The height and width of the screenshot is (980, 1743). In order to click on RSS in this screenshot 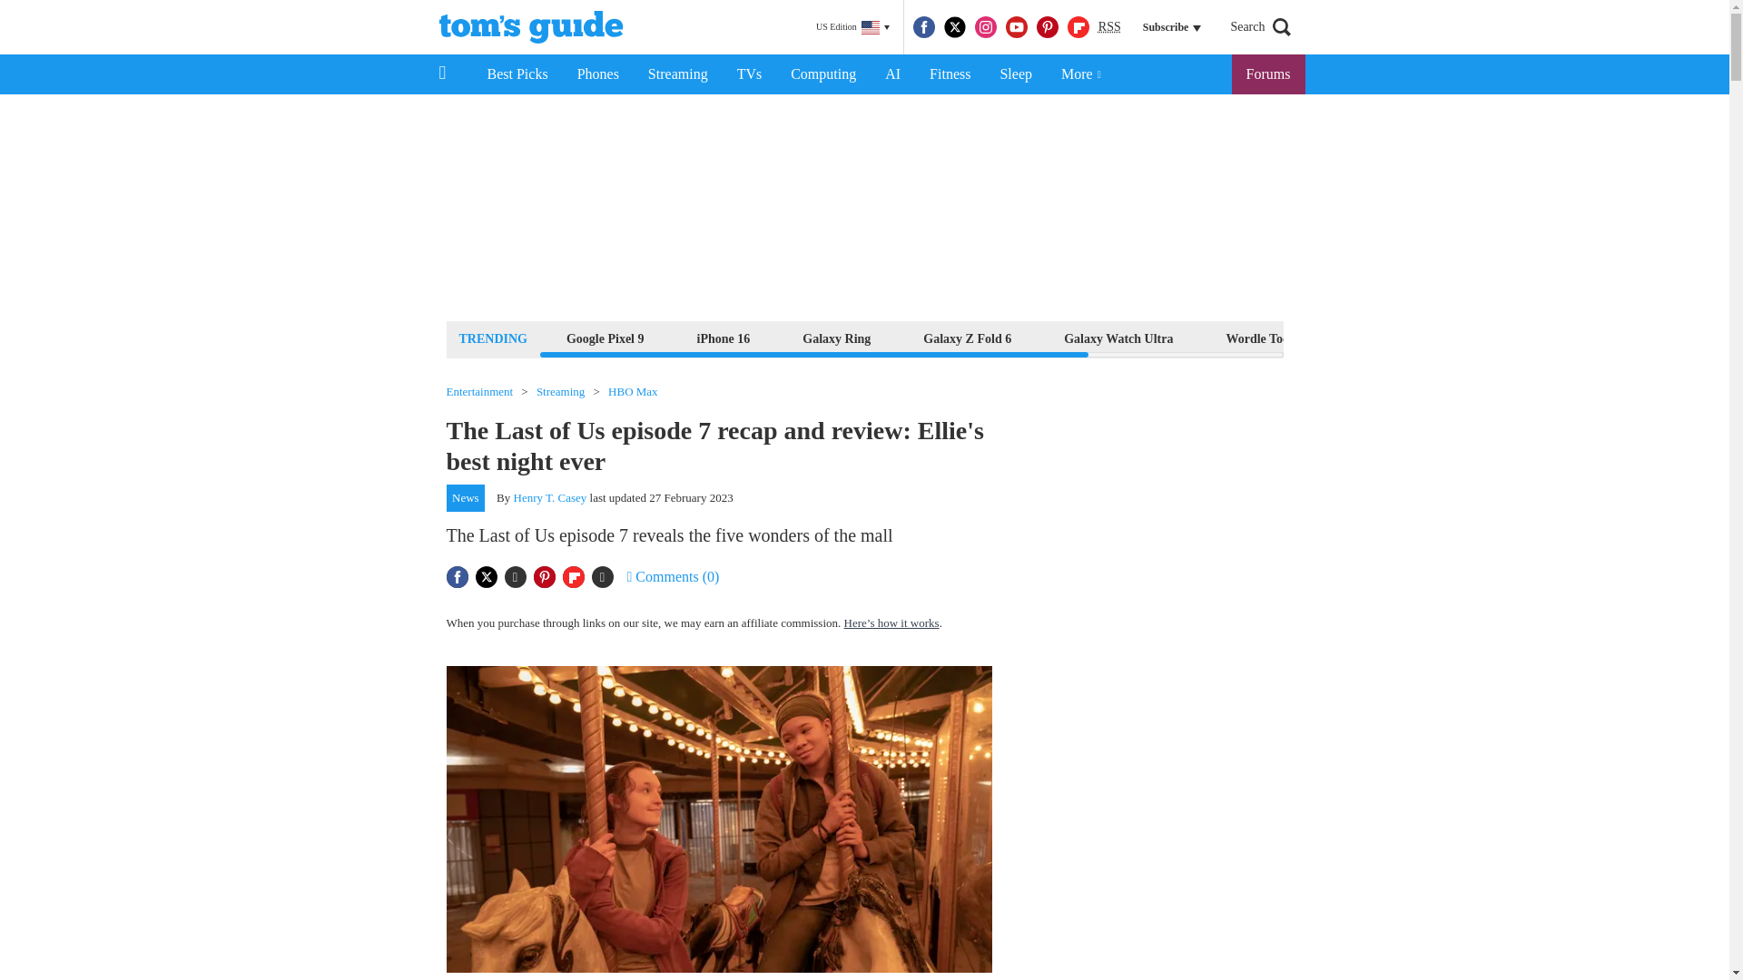, I will do `click(1109, 27)`.